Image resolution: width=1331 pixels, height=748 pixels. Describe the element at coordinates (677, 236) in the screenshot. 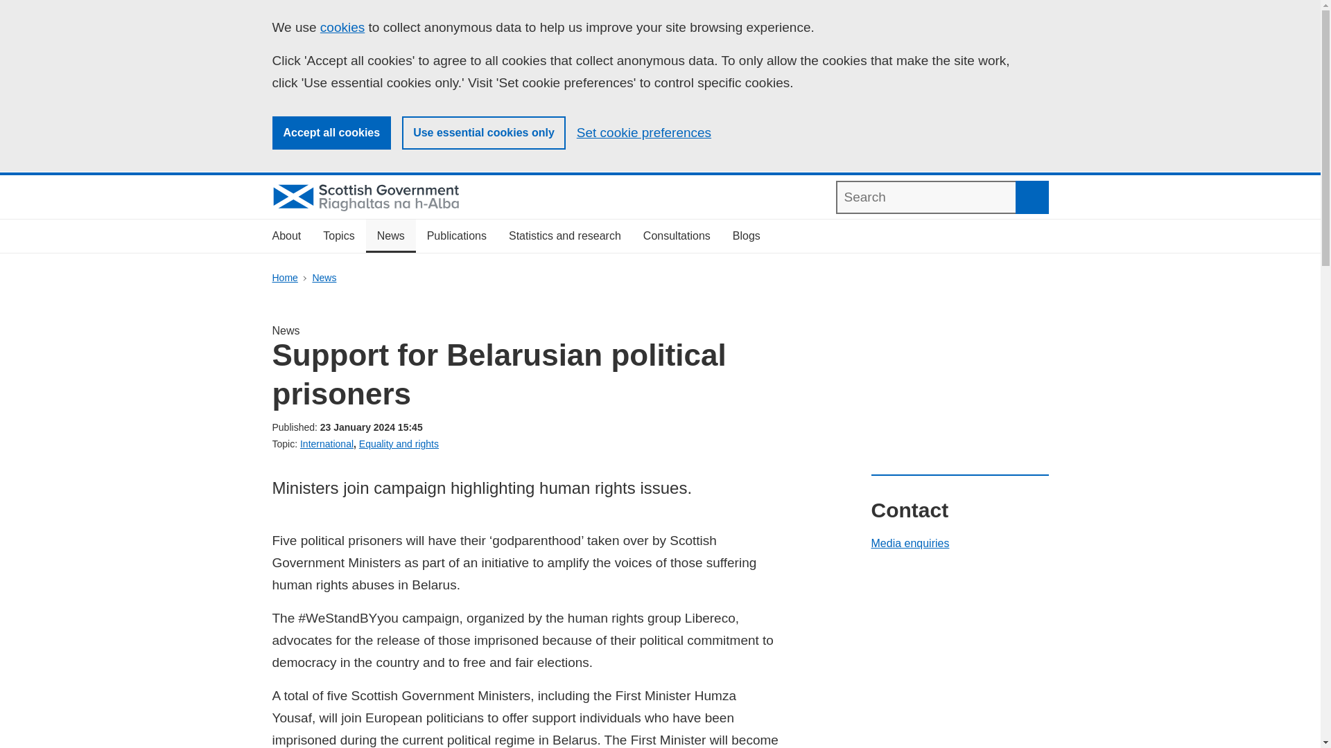

I see `Consultations` at that location.